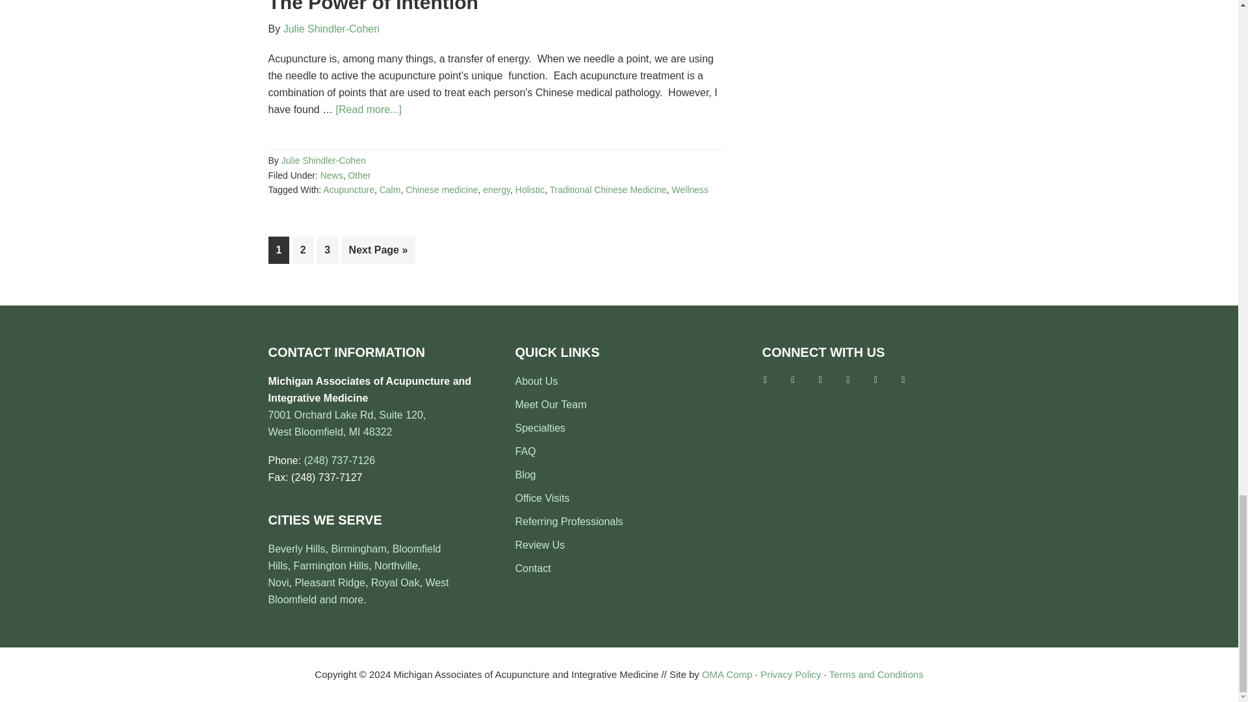  What do you see at coordinates (820, 378) in the screenshot?
I see `Default Label` at bounding box center [820, 378].